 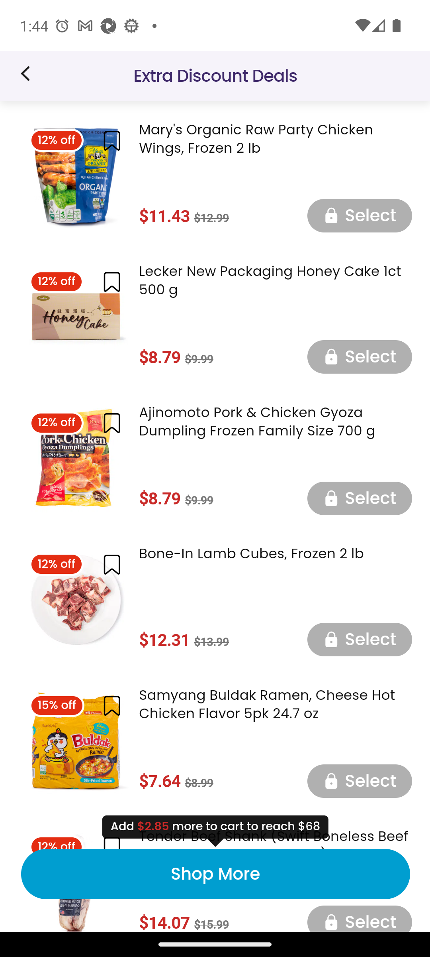 I want to click on  Select, so click(x=359, y=217).